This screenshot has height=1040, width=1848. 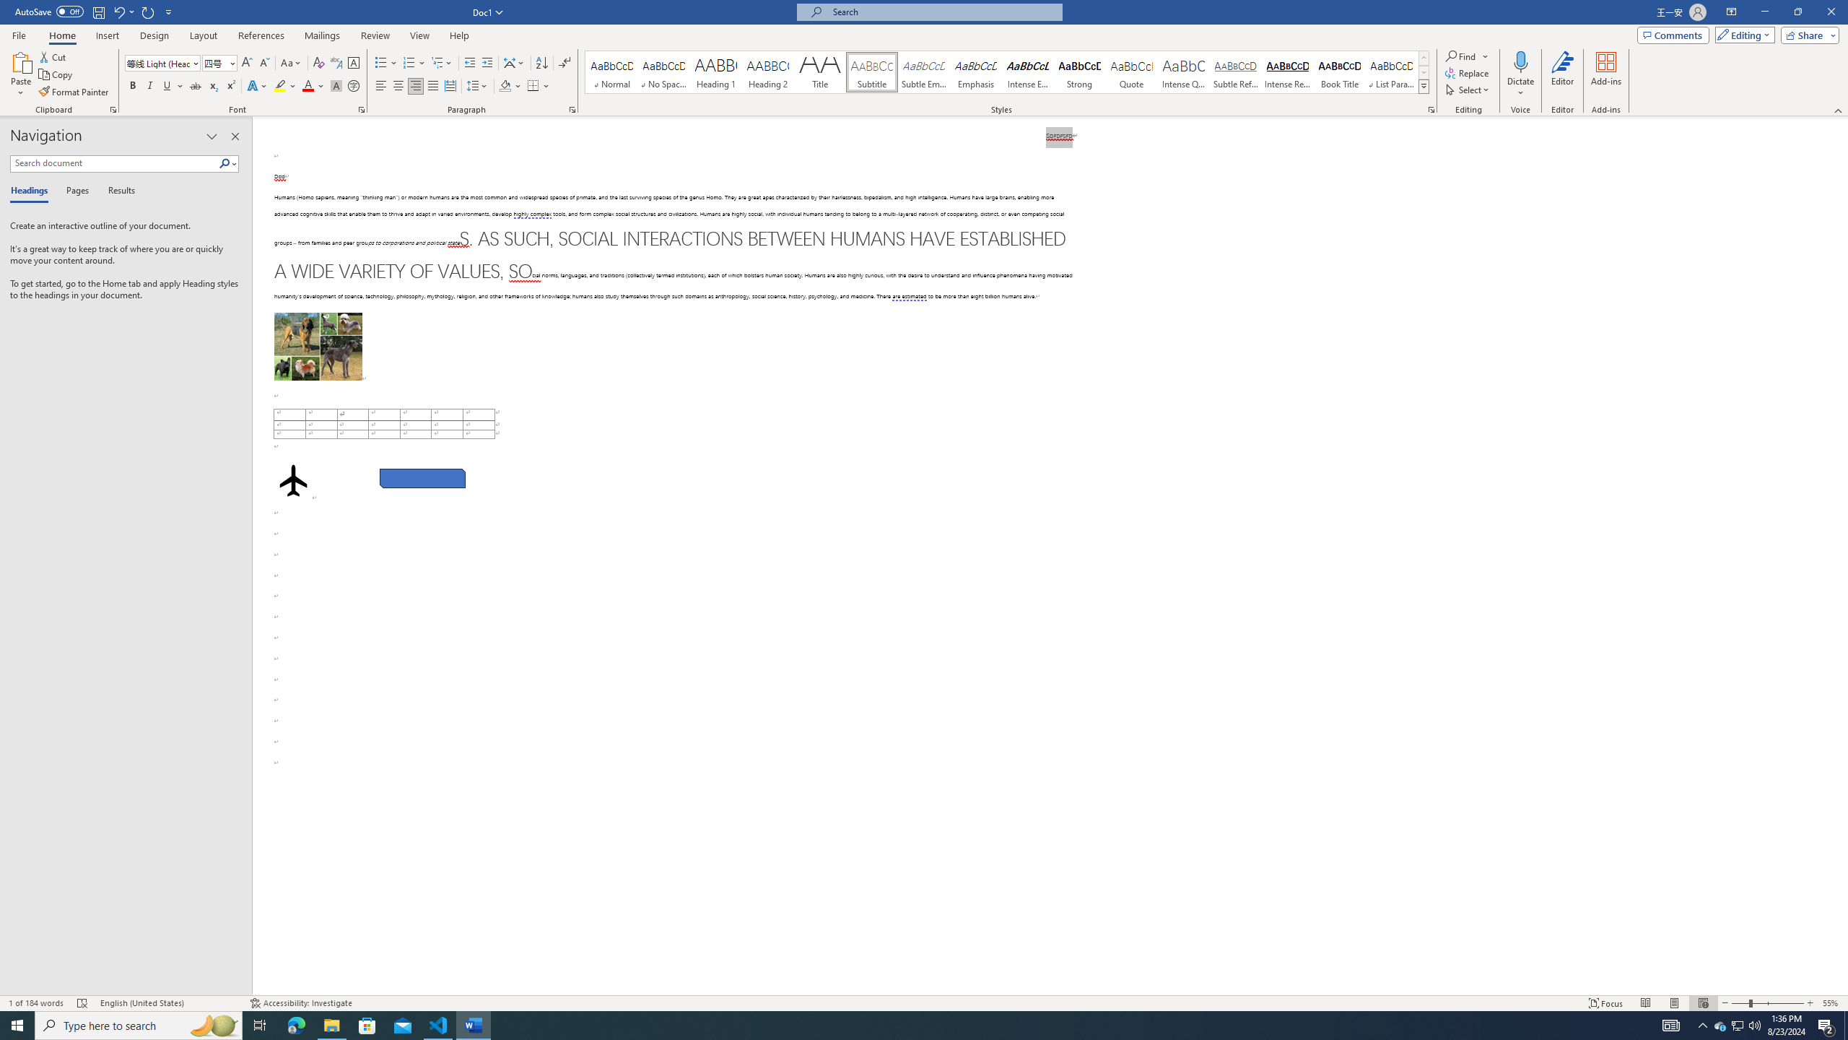 What do you see at coordinates (256, 87) in the screenshot?
I see `Text Effects and Typography` at bounding box center [256, 87].